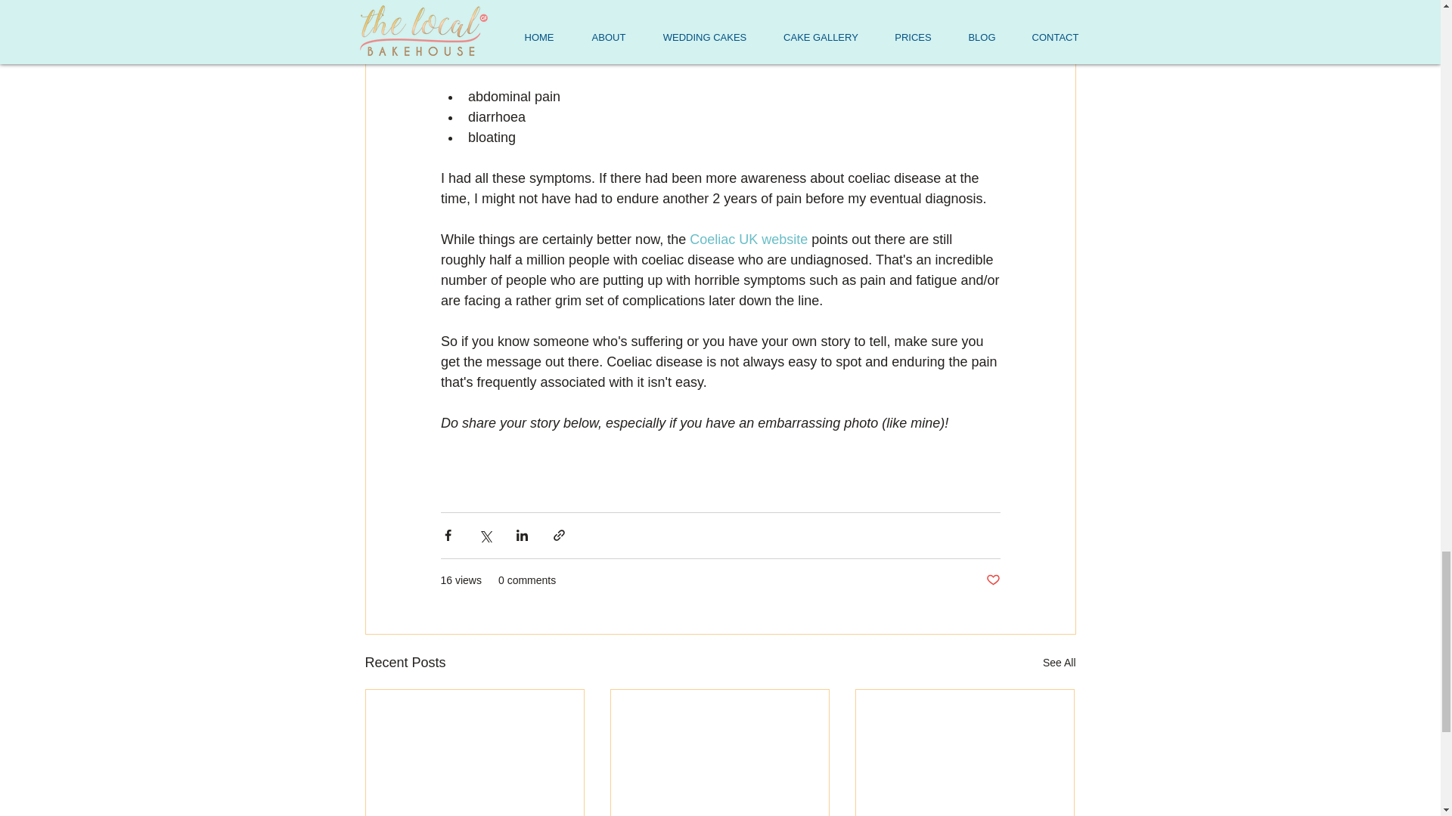 Image resolution: width=1452 pixels, height=816 pixels. I want to click on Coeliac UK website, so click(749, 239).